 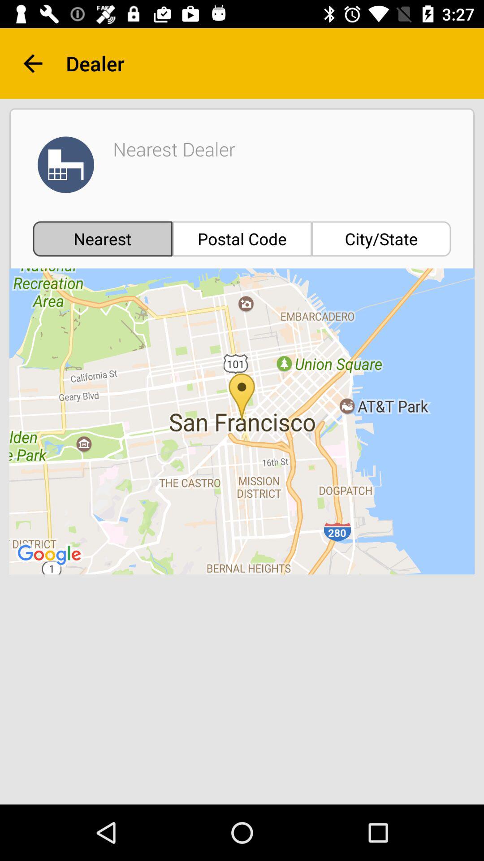 What do you see at coordinates (242, 239) in the screenshot?
I see `select icon to the left of city/state icon` at bounding box center [242, 239].